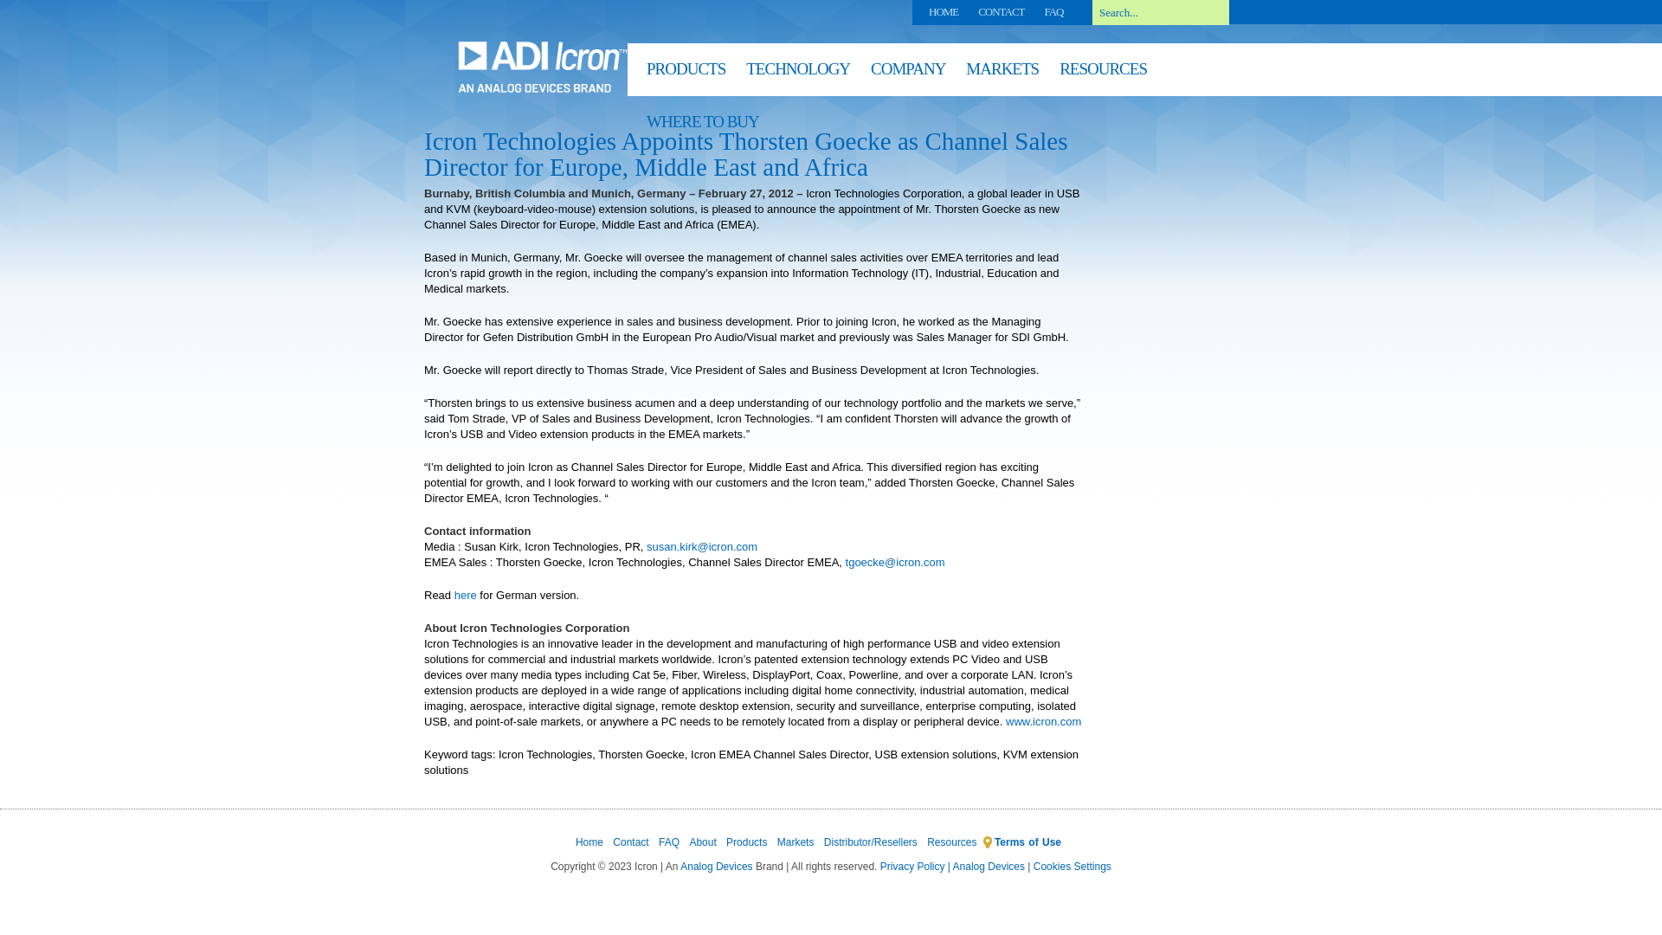 The height and width of the screenshot is (935, 1662). Describe the element at coordinates (798, 73) in the screenshot. I see `TECHNOLOGY` at that location.